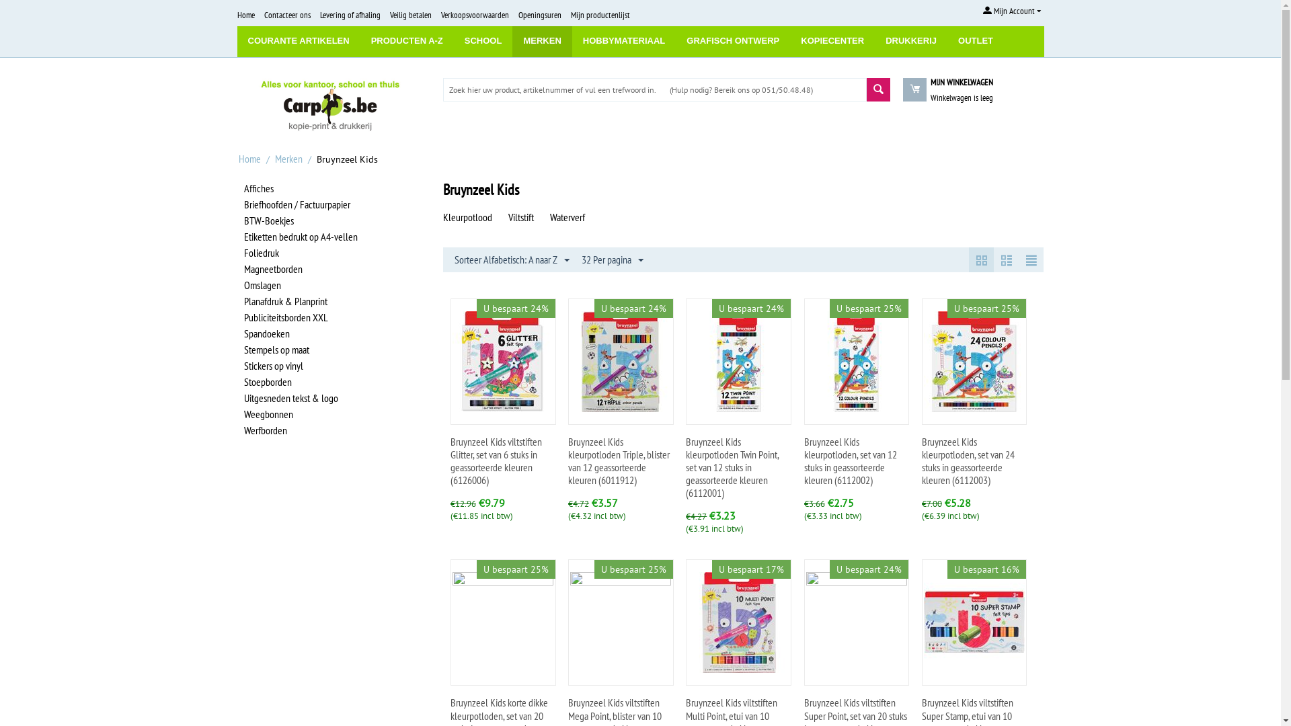  What do you see at coordinates (290, 398) in the screenshot?
I see `Uitgesneden tekst & logo` at bounding box center [290, 398].